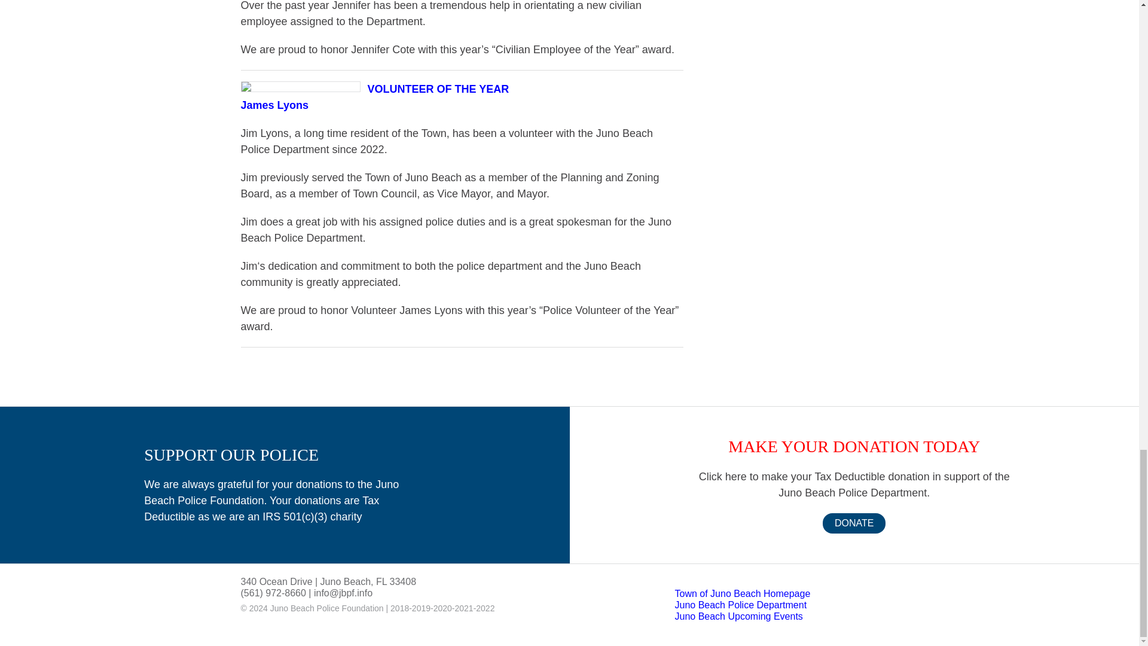  I want to click on Town of Juno Beach Homepage, so click(743, 593).